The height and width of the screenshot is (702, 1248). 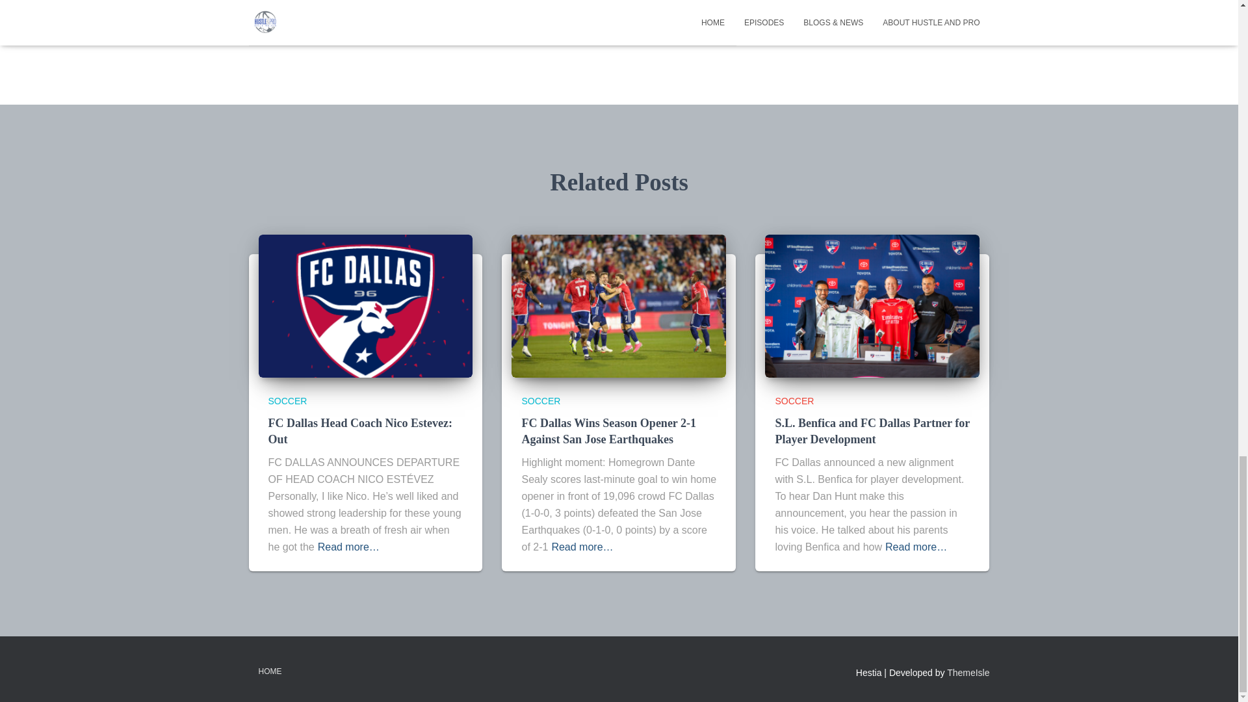 I want to click on SOCCER, so click(x=794, y=401).